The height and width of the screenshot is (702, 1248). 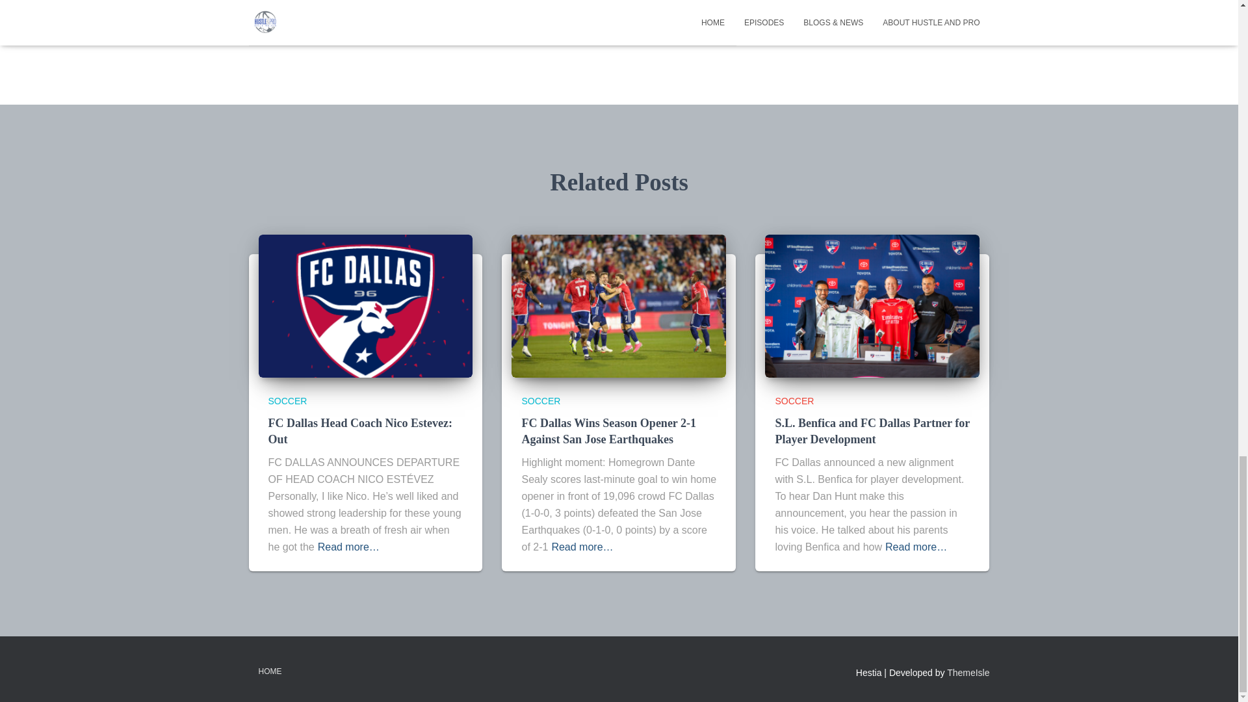 I want to click on SOCCER, so click(x=794, y=401).